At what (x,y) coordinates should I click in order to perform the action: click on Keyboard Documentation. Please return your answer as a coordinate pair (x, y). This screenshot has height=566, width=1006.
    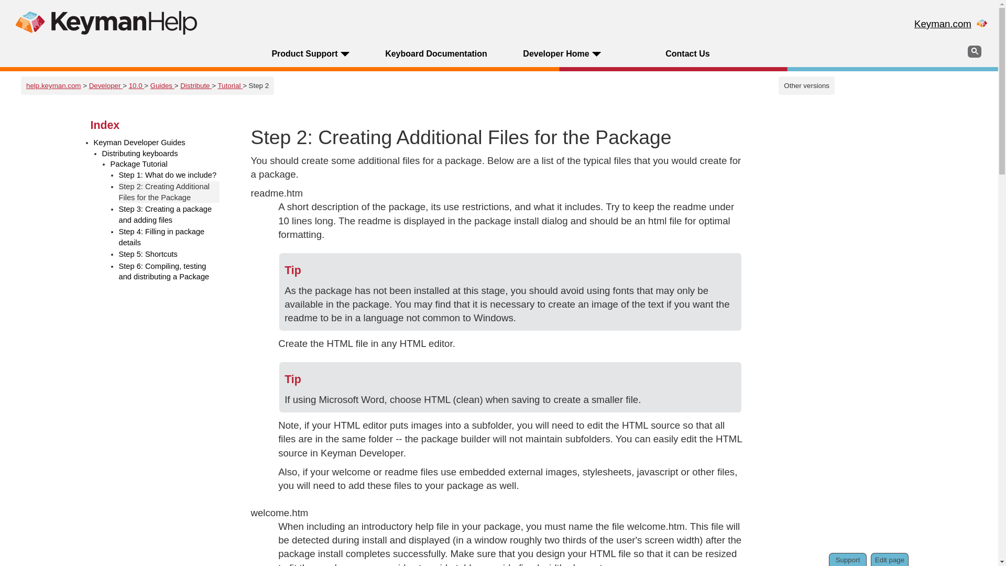
    Looking at the image, I should click on (436, 53).